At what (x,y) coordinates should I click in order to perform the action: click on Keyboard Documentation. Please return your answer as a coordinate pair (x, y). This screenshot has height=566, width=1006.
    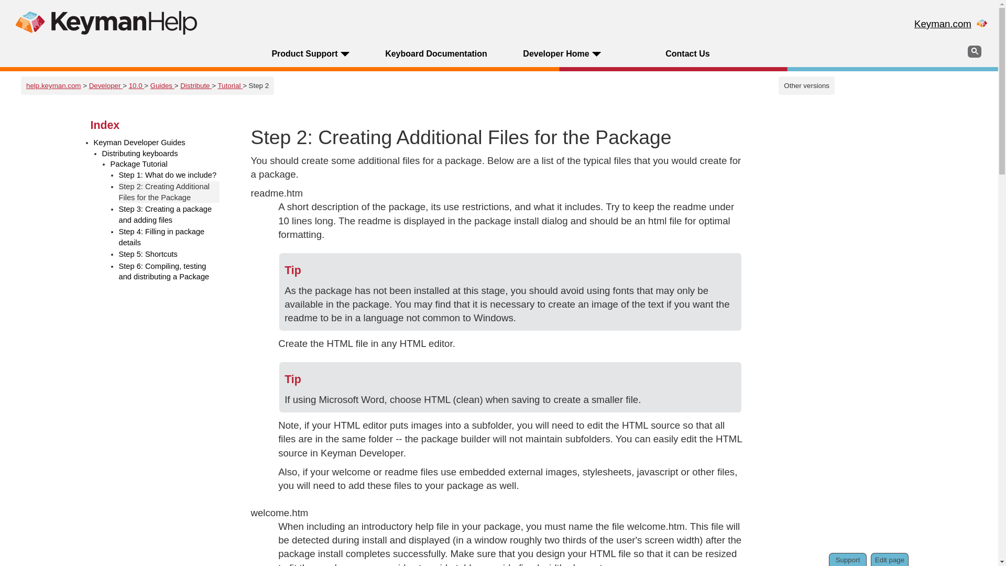
    Looking at the image, I should click on (436, 53).